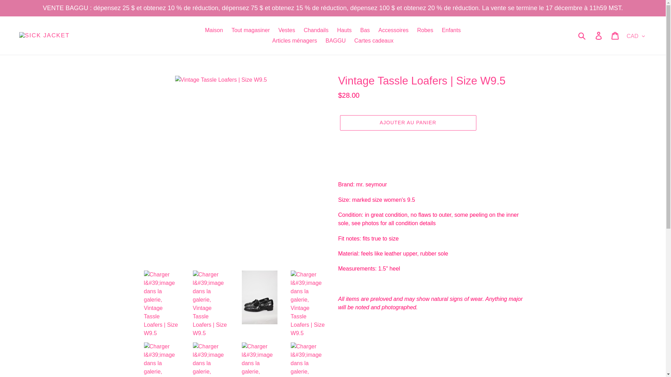 Image resolution: width=671 pixels, height=377 pixels. I want to click on BAGGU, so click(335, 40).